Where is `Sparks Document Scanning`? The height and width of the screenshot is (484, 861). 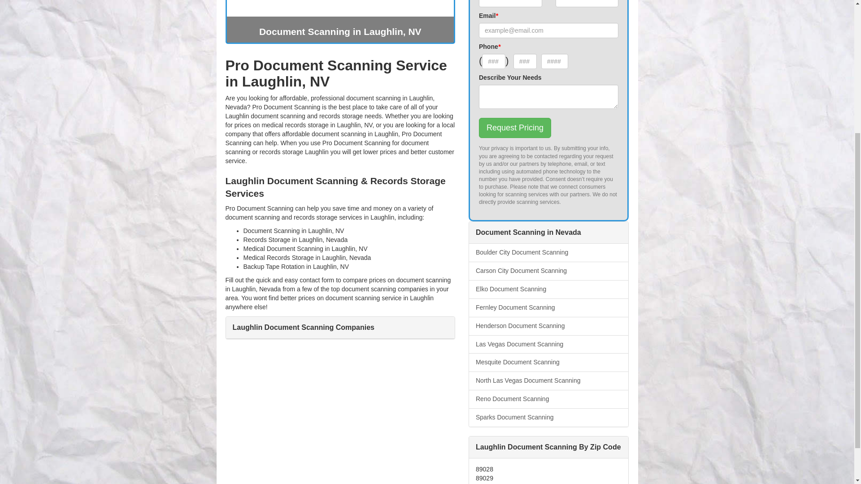
Sparks Document Scanning is located at coordinates (549, 417).